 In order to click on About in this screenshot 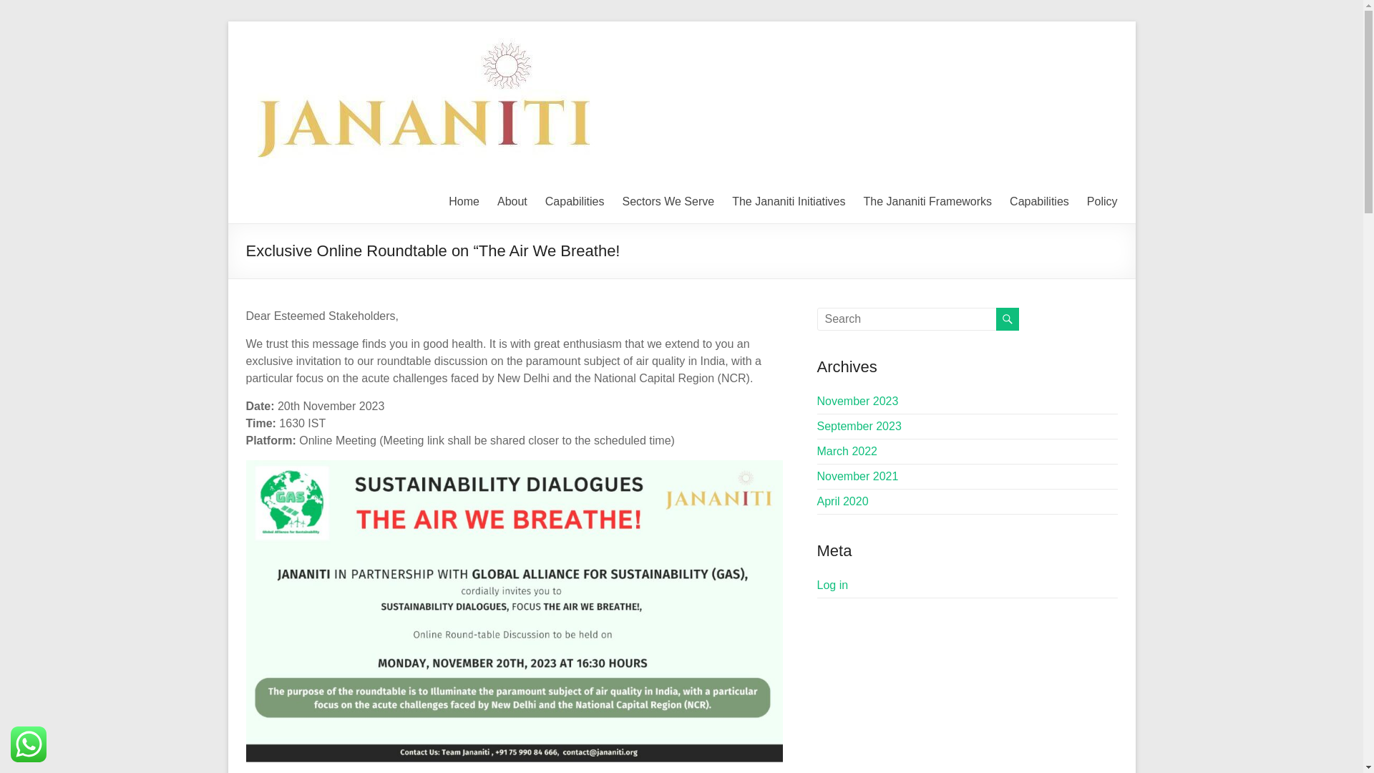, I will do `click(512, 202)`.